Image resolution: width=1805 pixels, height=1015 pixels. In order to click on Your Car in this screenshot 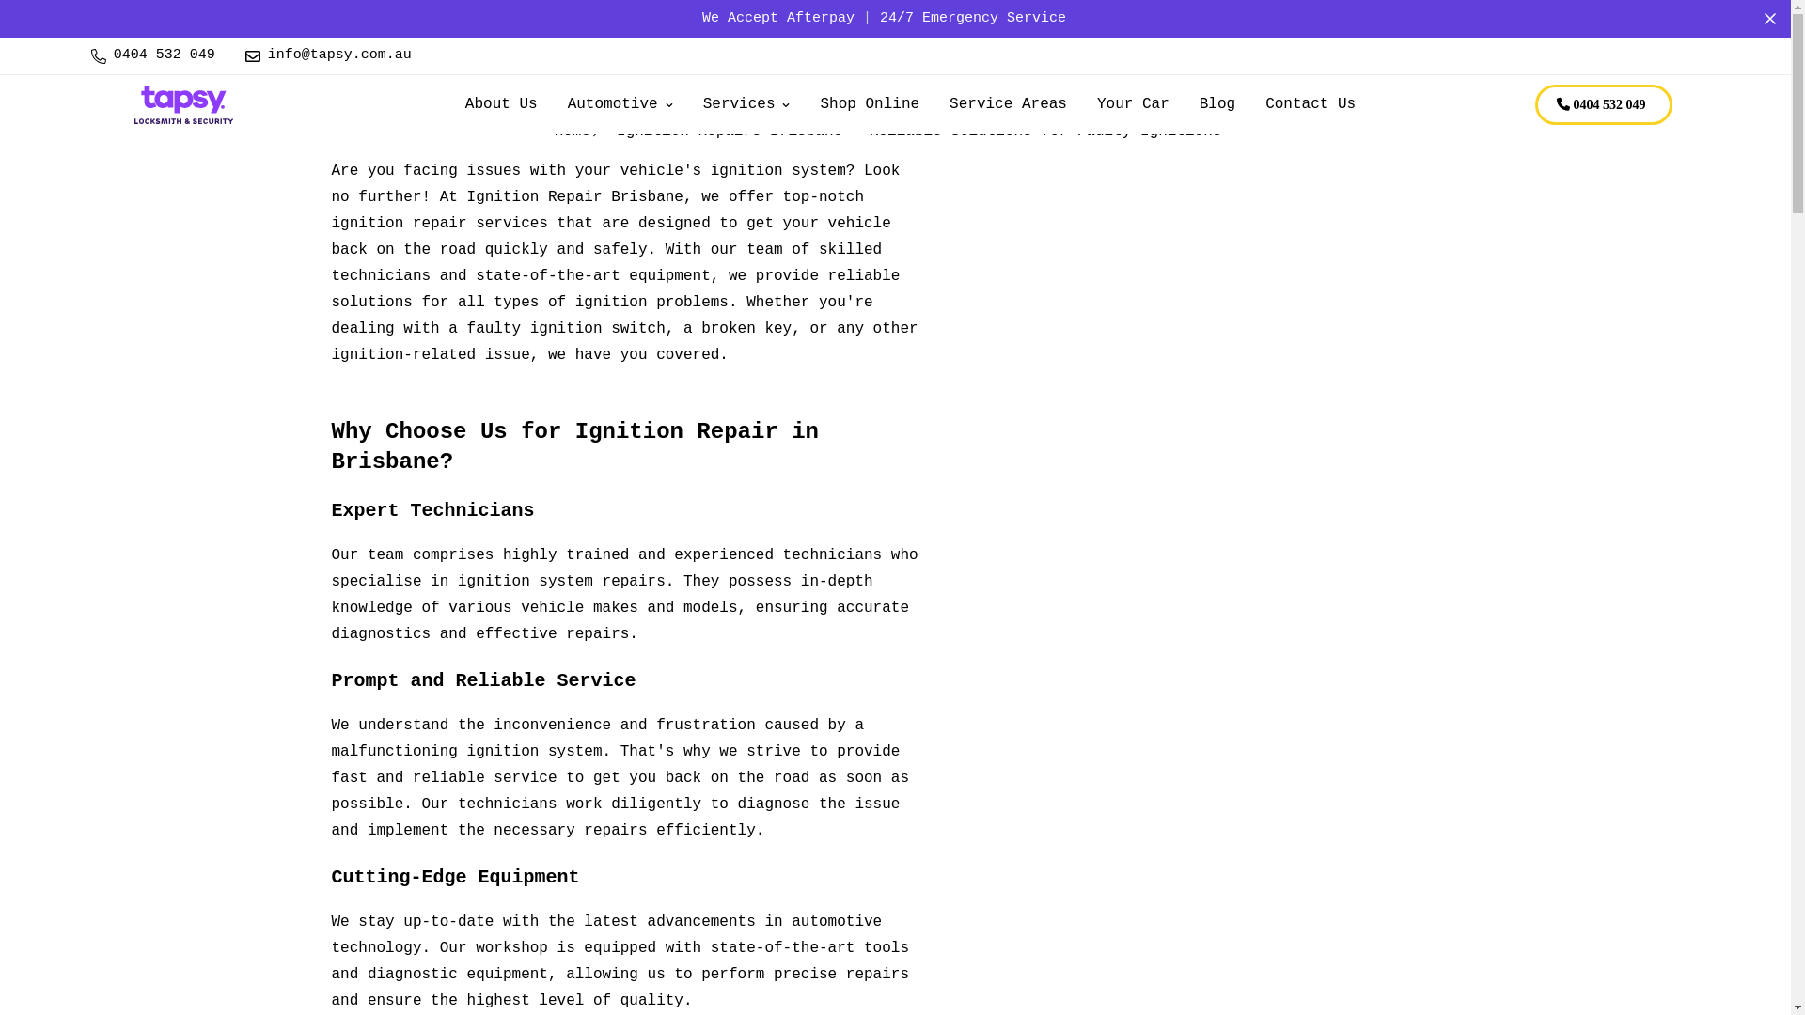, I will do `click(1134, 105)`.